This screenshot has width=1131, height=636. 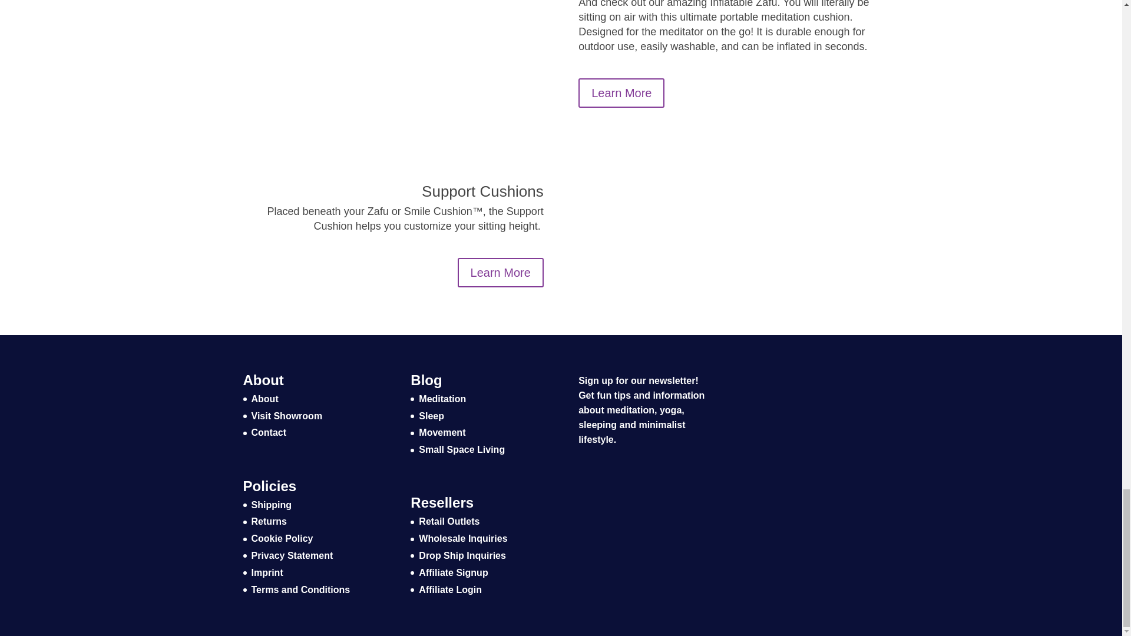 What do you see at coordinates (300, 589) in the screenshot?
I see `Terms and Conditions` at bounding box center [300, 589].